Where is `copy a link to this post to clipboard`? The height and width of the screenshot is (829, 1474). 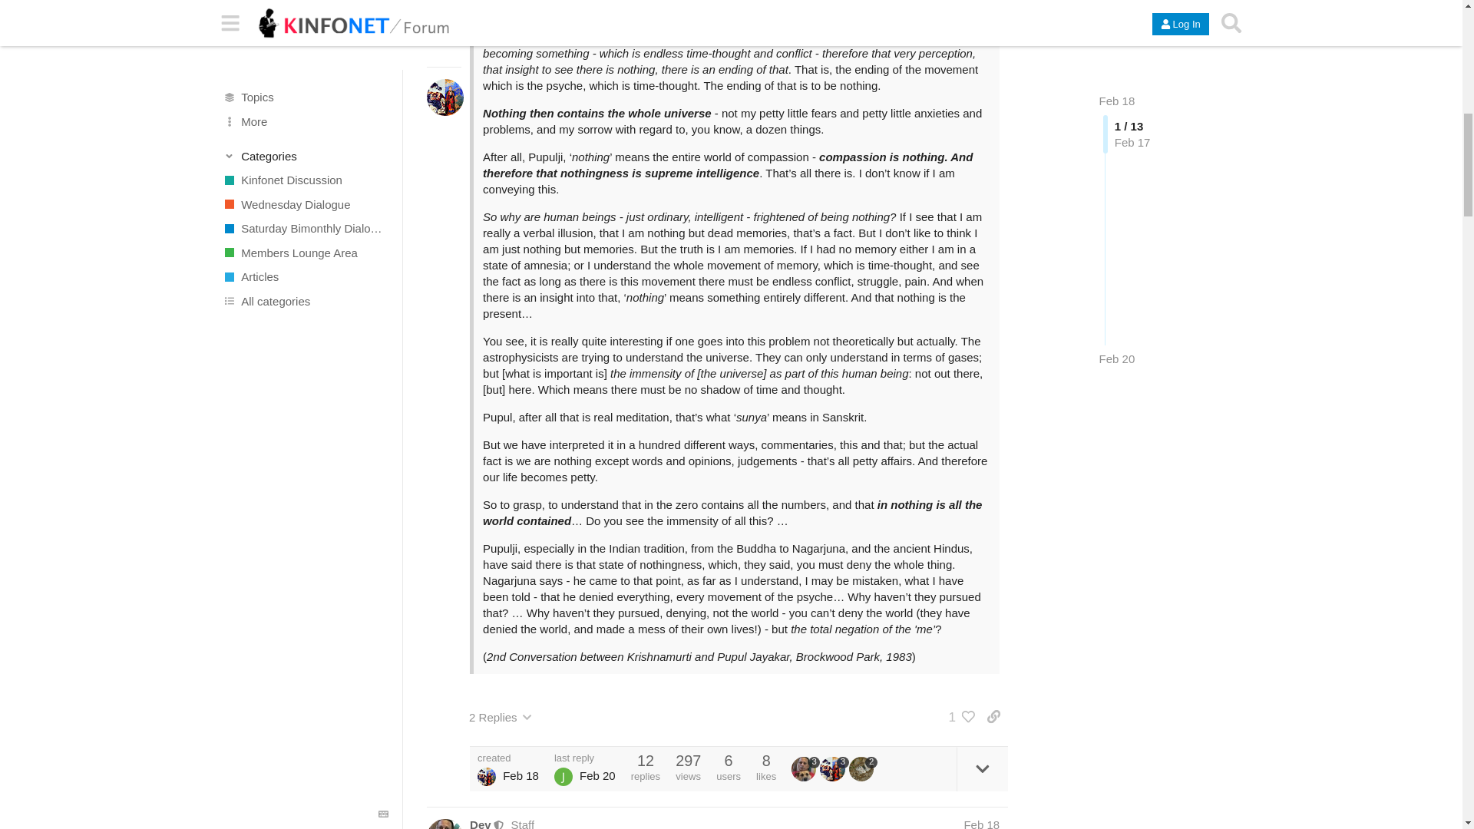 copy a link to this post to clipboard is located at coordinates (993, 717).